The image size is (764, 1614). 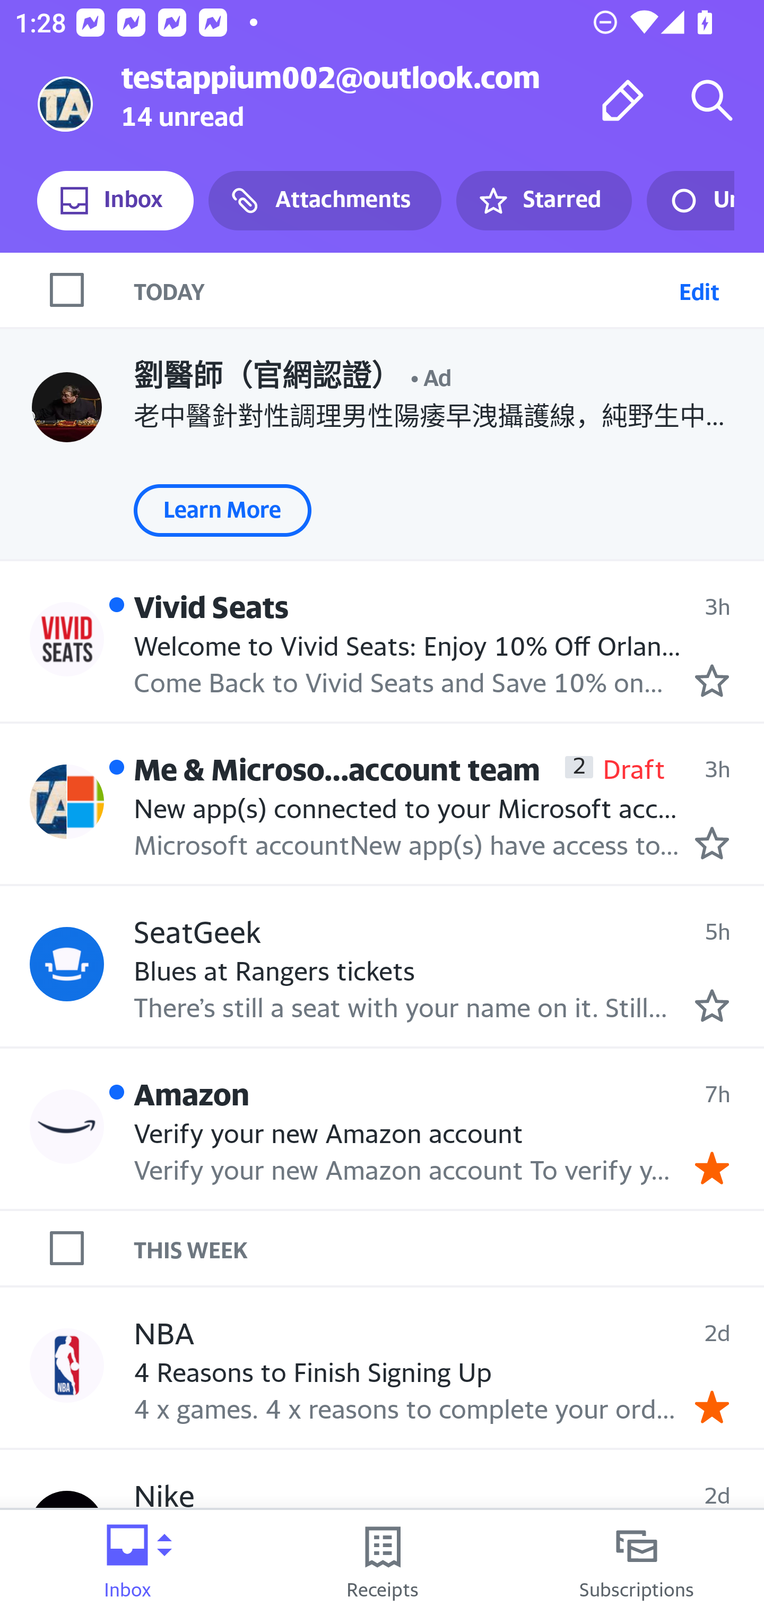 What do you see at coordinates (699, 289) in the screenshot?
I see `Edit Select emails` at bounding box center [699, 289].